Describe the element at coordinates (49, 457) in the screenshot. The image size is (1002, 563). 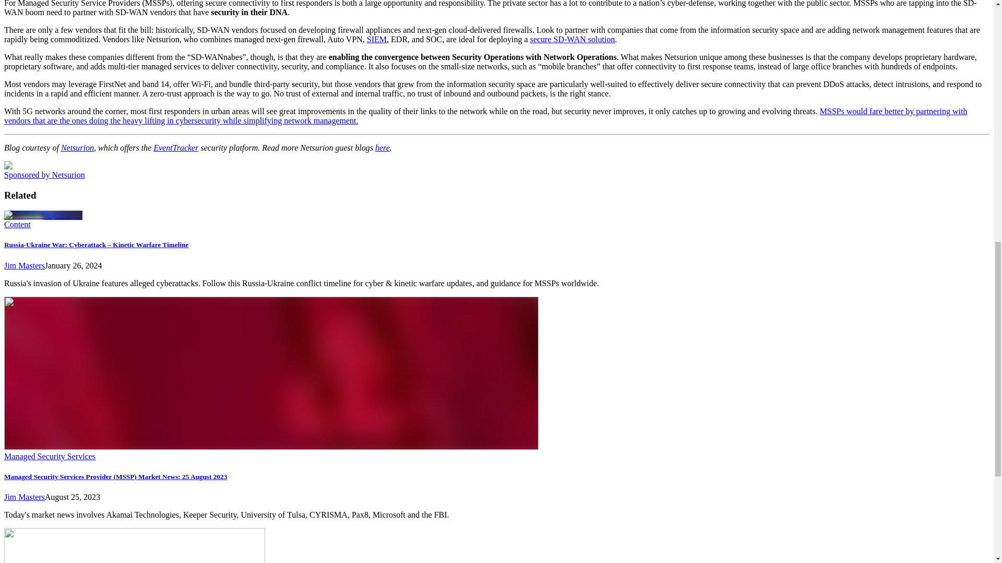
I see `Managed Security Services` at that location.